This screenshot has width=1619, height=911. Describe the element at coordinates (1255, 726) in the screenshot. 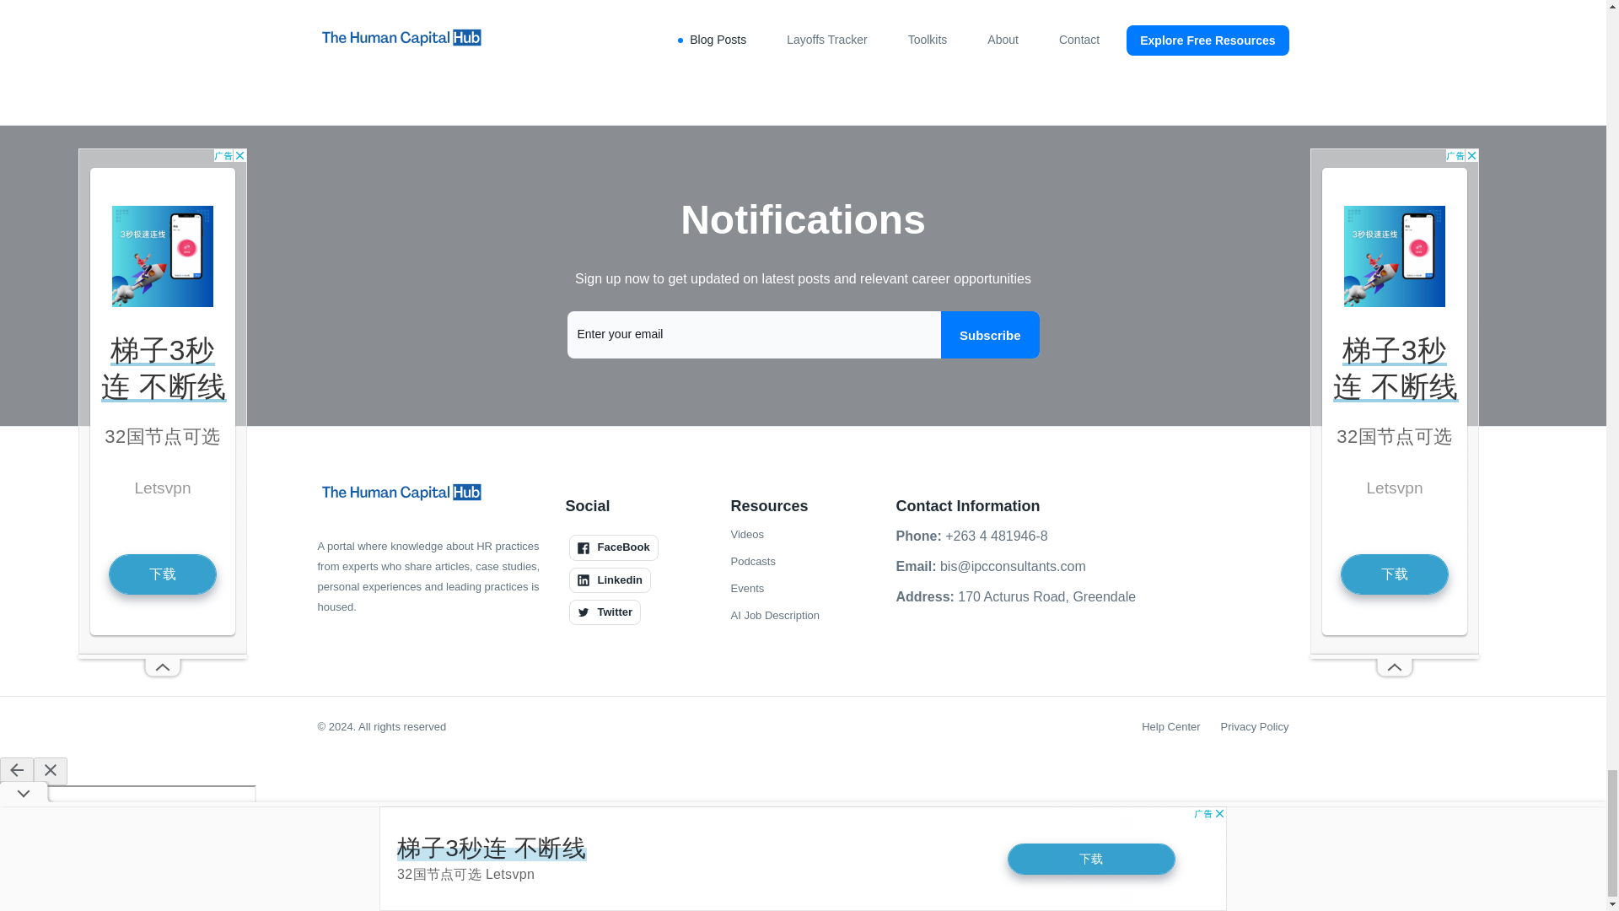

I see `Privacy Policy` at that location.